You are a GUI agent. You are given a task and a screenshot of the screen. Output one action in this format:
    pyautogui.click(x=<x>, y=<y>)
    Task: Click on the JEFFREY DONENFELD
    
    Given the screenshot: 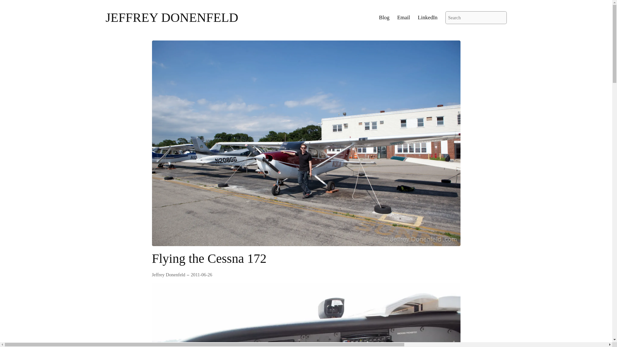 What is the action you would take?
    pyautogui.click(x=172, y=17)
    